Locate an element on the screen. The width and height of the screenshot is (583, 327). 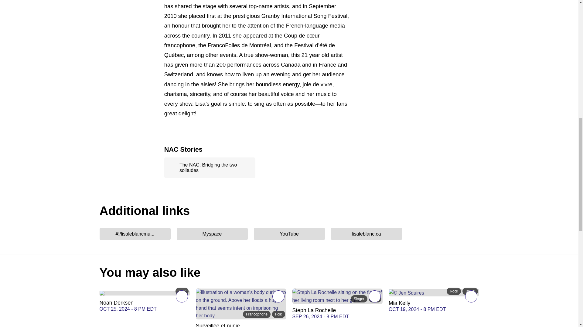
Noah Derksen is located at coordinates (145, 292).